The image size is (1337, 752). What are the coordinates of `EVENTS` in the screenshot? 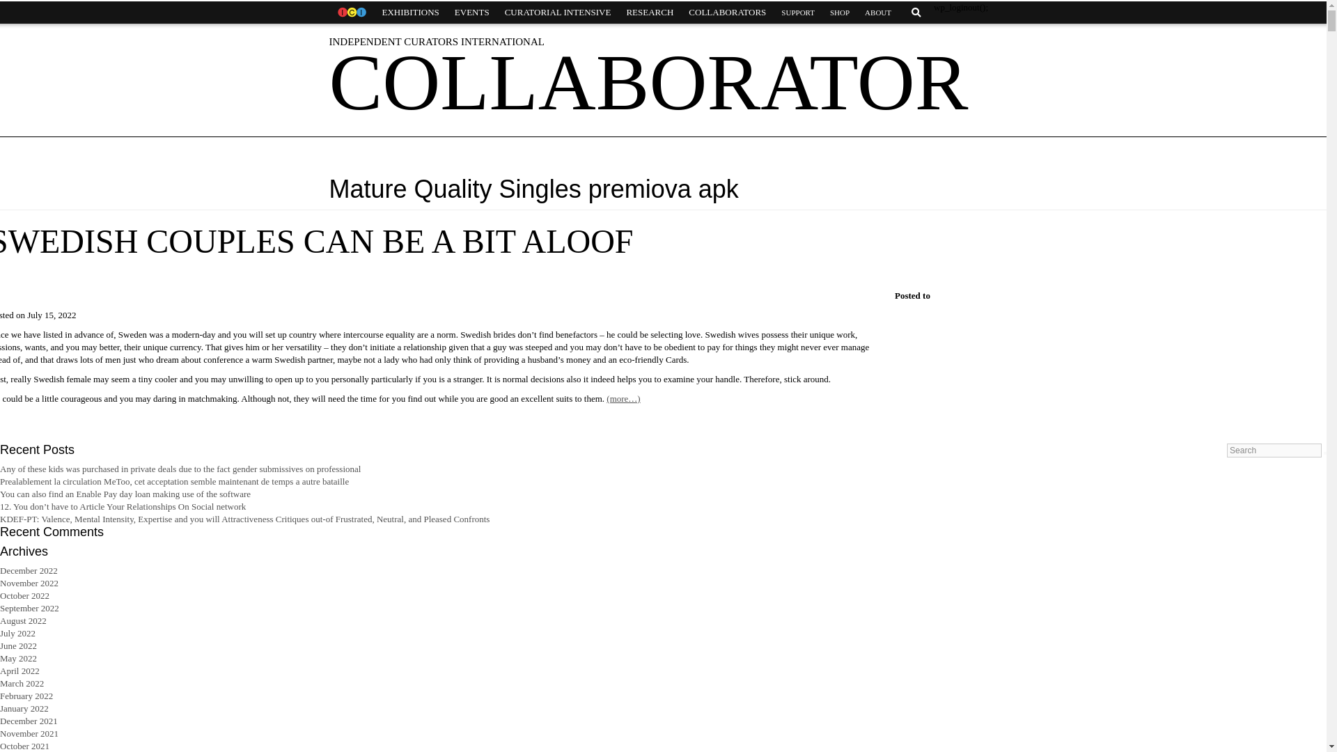 It's located at (472, 13).